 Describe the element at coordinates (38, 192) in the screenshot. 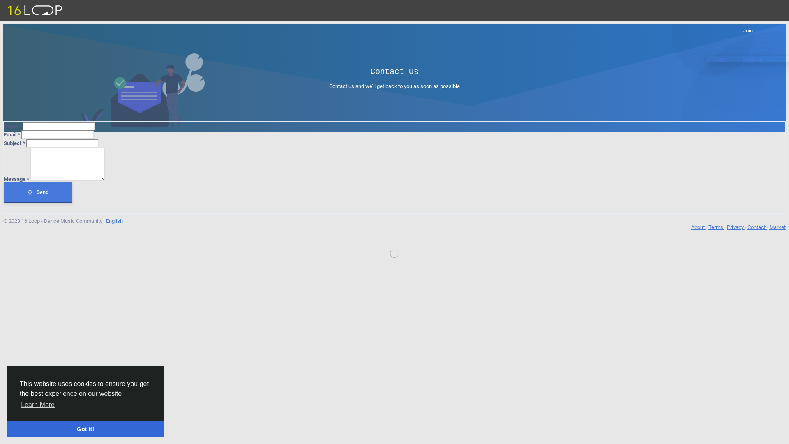

I see `Send` at that location.